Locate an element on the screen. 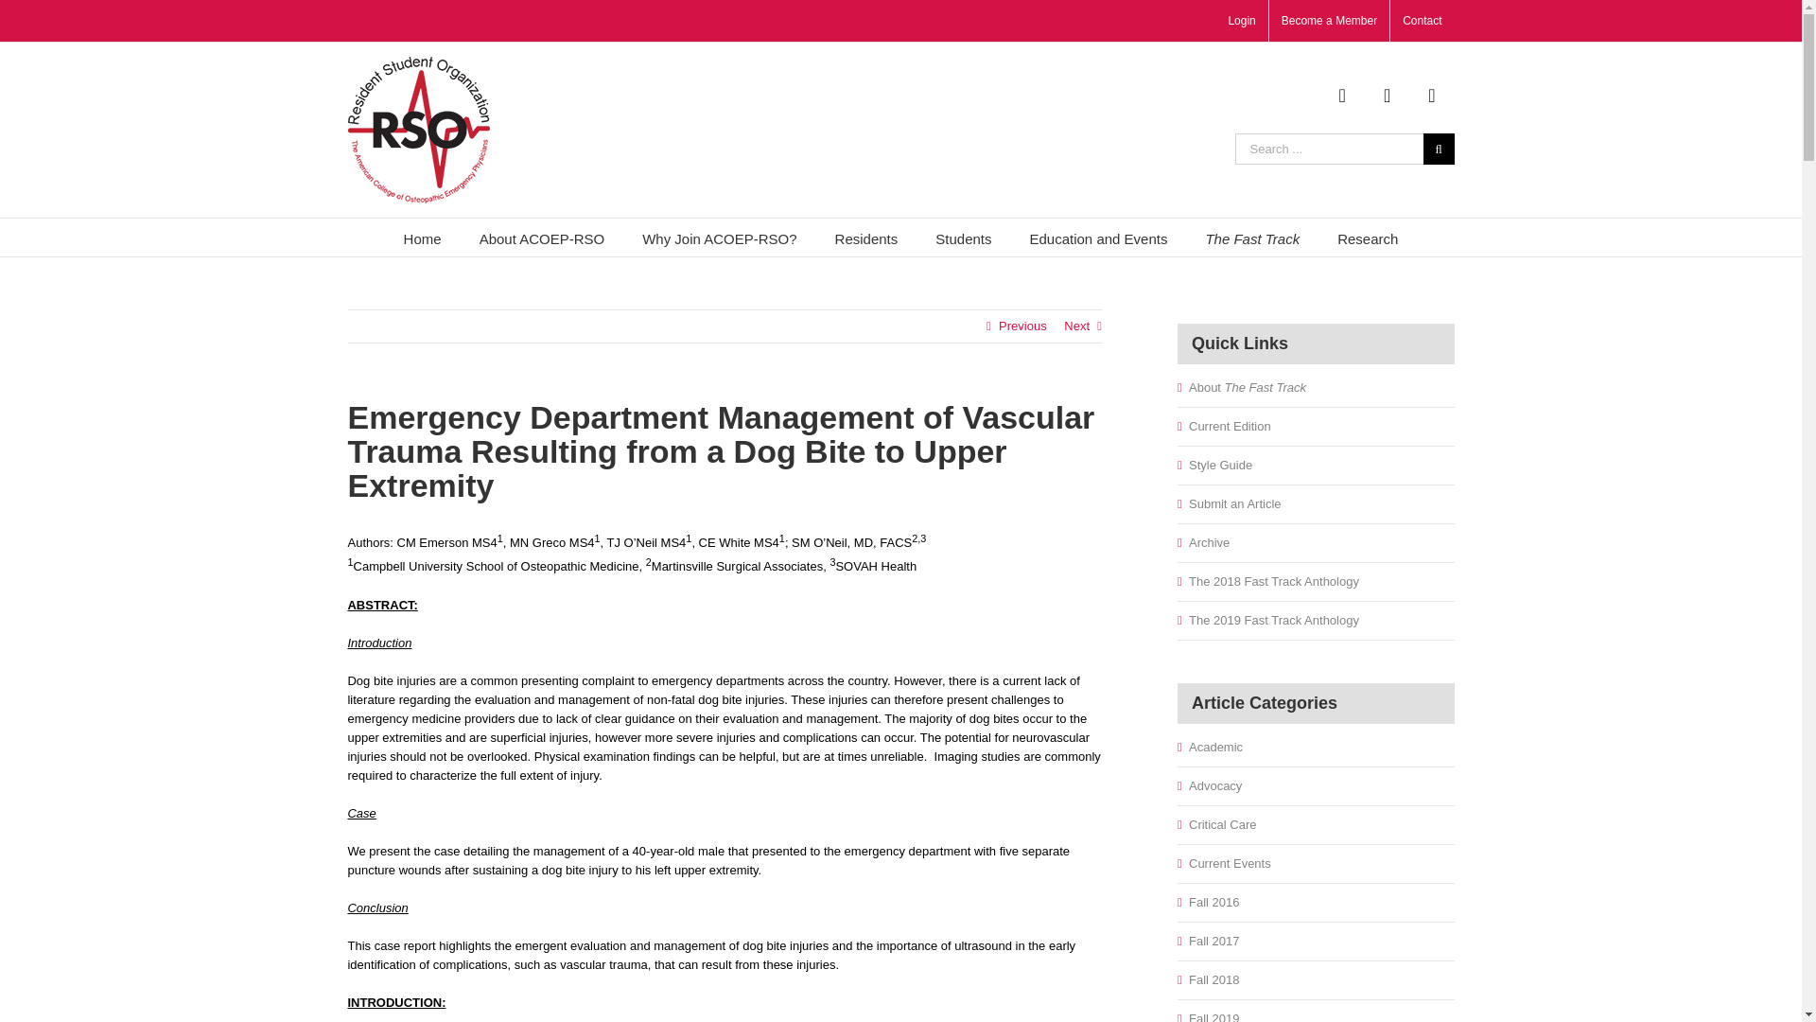  Why Join ACOEP-RSO? is located at coordinates (719, 238).